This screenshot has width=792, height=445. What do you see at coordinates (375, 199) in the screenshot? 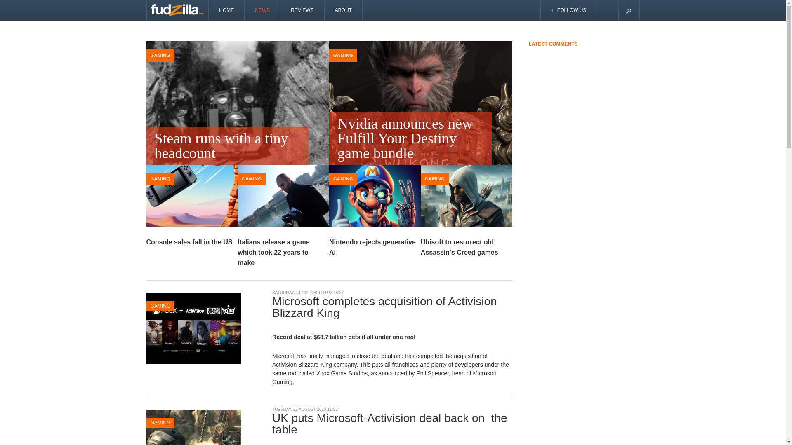
I see `Continue reading "Nintendo rejects generative AI"` at bounding box center [375, 199].